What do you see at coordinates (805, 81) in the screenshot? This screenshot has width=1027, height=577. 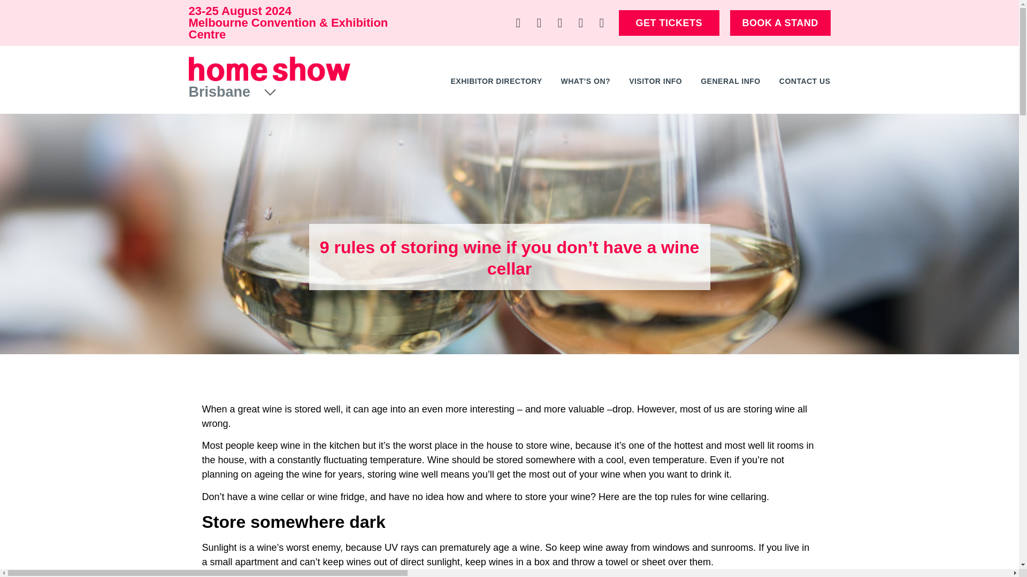 I see `CONTACT US` at bounding box center [805, 81].